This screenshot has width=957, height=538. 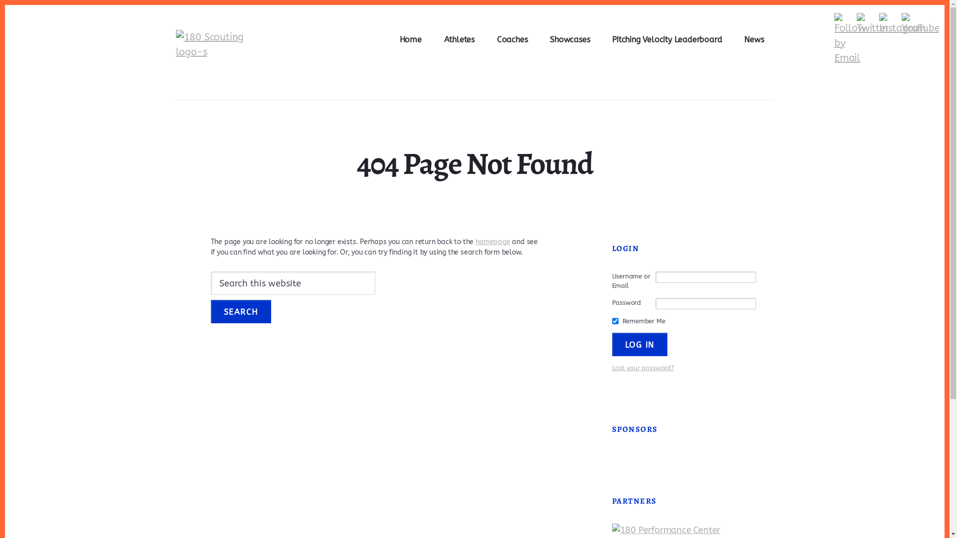 What do you see at coordinates (460, 41) in the screenshot?
I see `Athletes` at bounding box center [460, 41].